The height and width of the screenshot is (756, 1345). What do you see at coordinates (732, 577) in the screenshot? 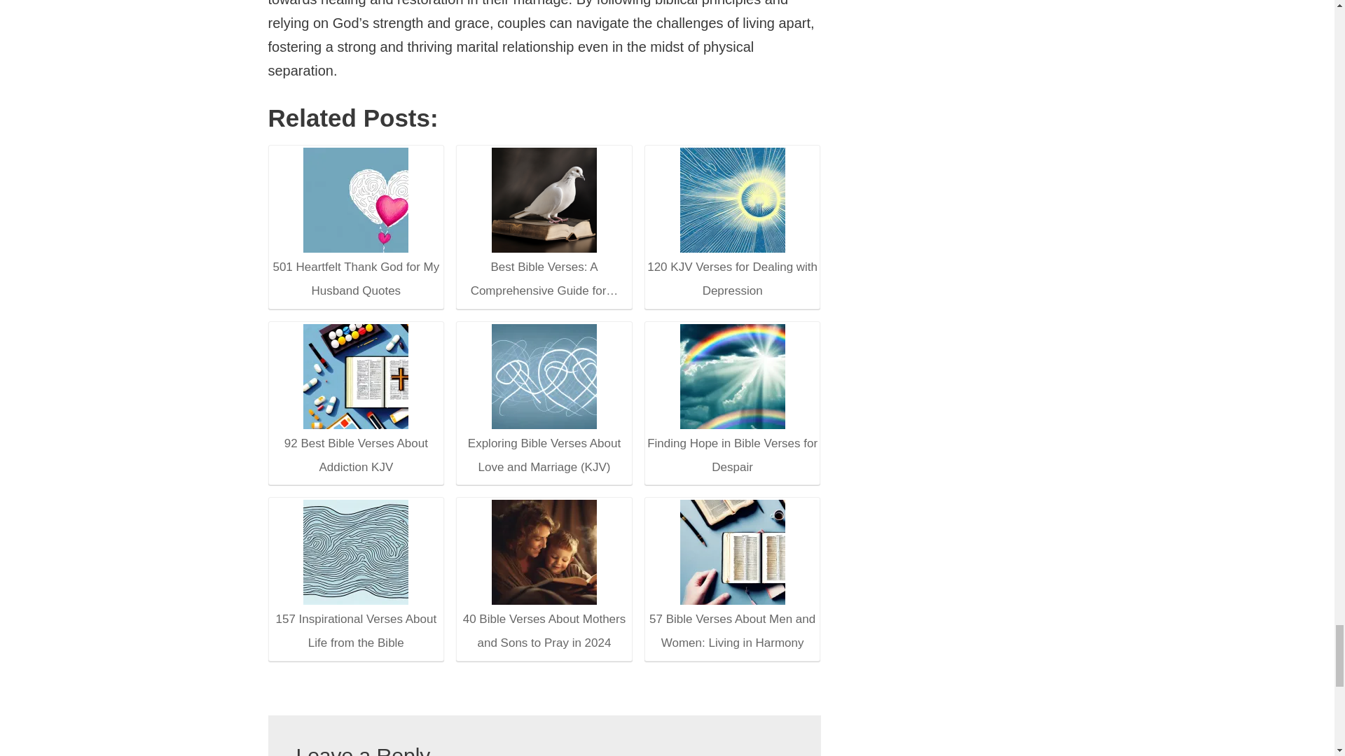
I see `57 Bible Verses About Men and Women: Living in Harmony` at bounding box center [732, 577].